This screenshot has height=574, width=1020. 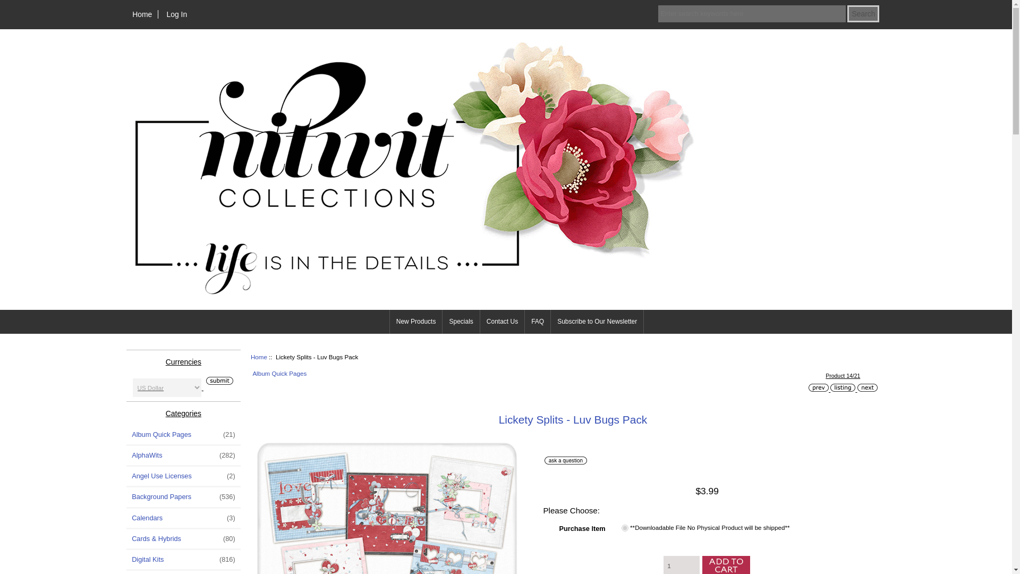 What do you see at coordinates (502, 322) in the screenshot?
I see `Contact Us` at bounding box center [502, 322].